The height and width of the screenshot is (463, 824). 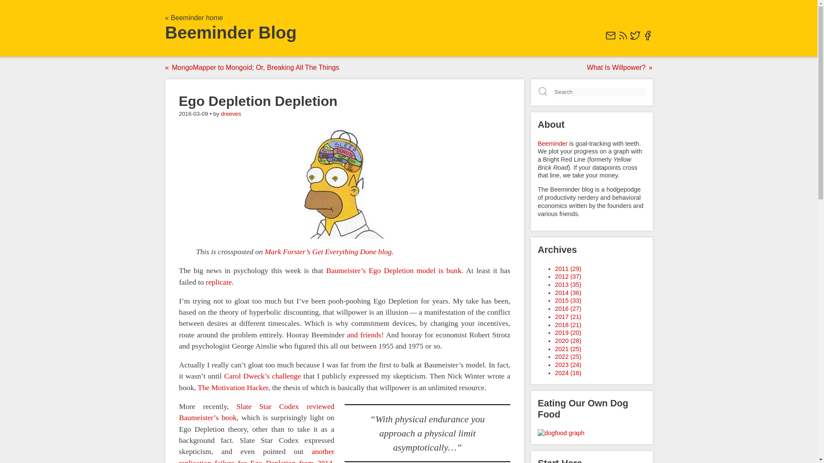 What do you see at coordinates (233, 388) in the screenshot?
I see `The Motivation Hacker` at bounding box center [233, 388].